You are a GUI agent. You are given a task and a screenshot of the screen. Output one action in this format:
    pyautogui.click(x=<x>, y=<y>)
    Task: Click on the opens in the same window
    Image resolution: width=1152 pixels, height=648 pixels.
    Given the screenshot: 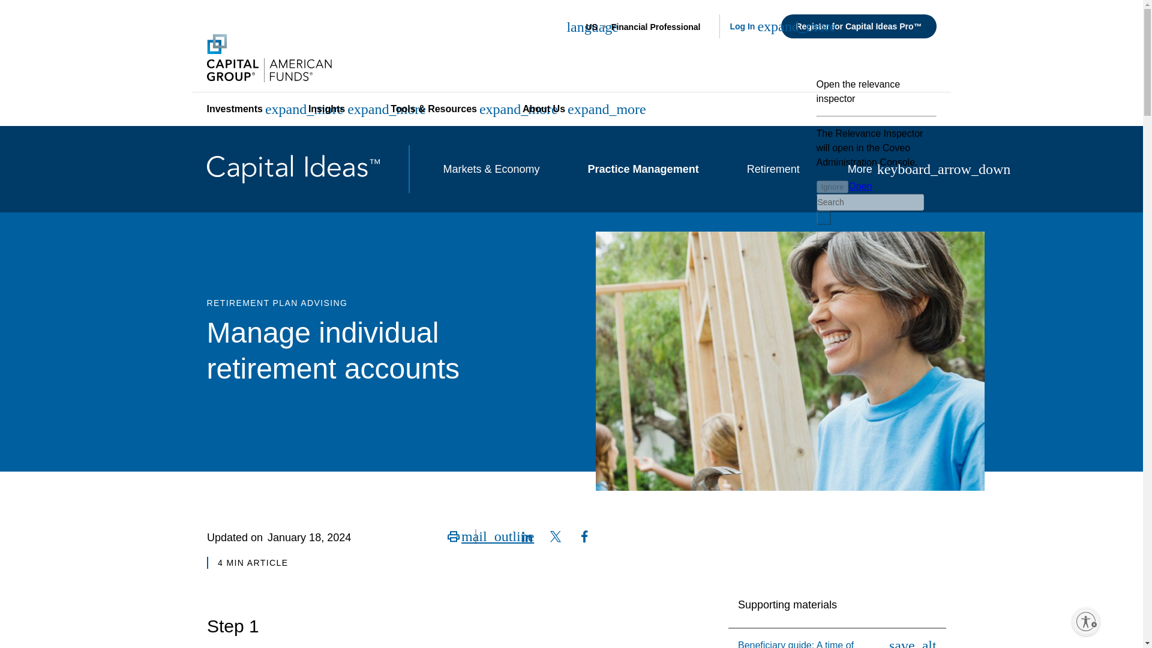 What is the action you would take?
    pyautogui.click(x=296, y=58)
    